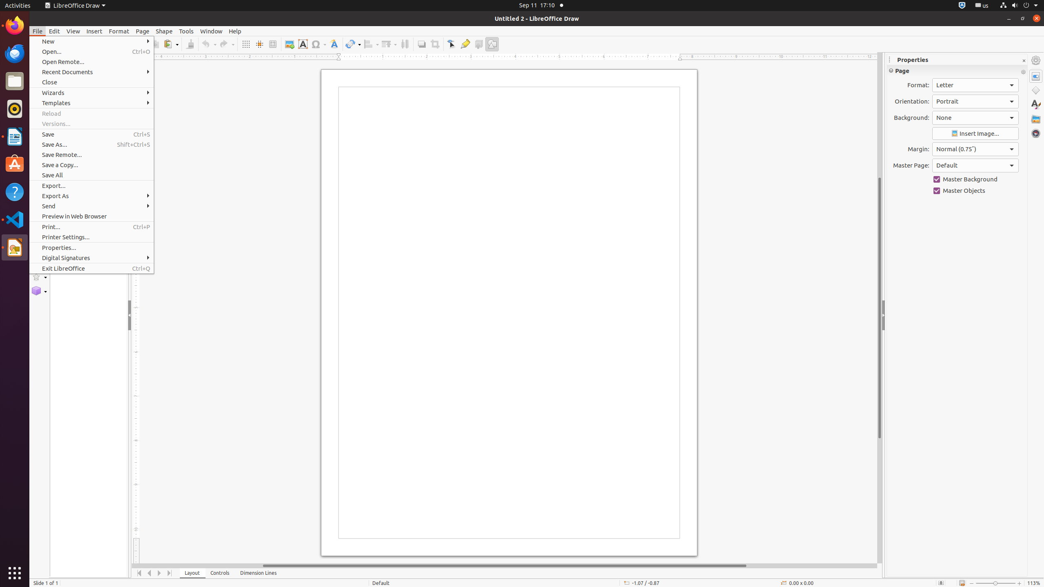 This screenshot has height=587, width=1044. What do you see at coordinates (975, 149) in the screenshot?
I see `Margin:` at bounding box center [975, 149].